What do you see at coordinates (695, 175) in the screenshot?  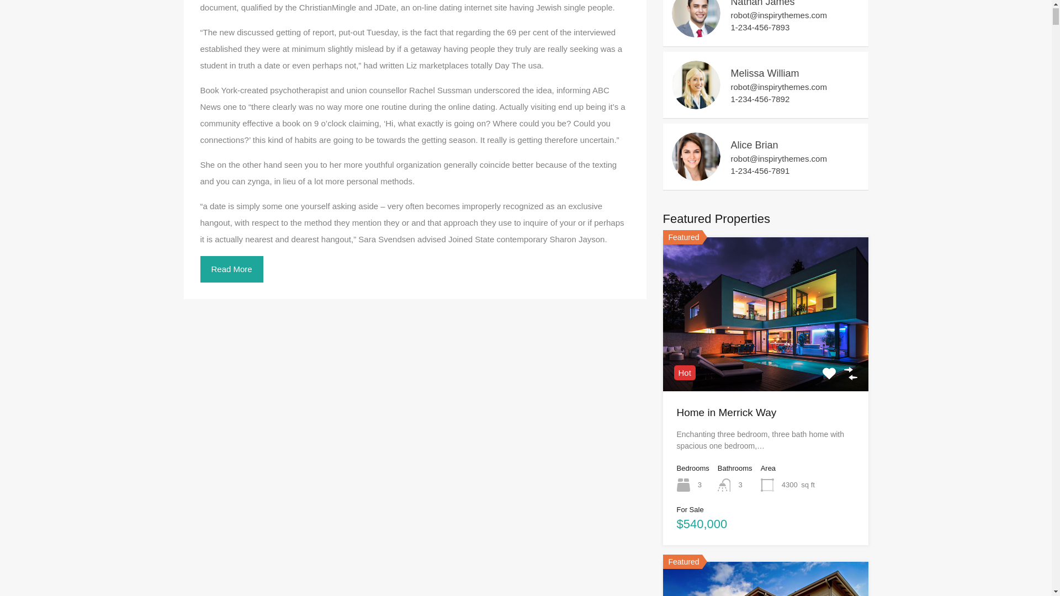 I see `Alice Brian` at bounding box center [695, 175].